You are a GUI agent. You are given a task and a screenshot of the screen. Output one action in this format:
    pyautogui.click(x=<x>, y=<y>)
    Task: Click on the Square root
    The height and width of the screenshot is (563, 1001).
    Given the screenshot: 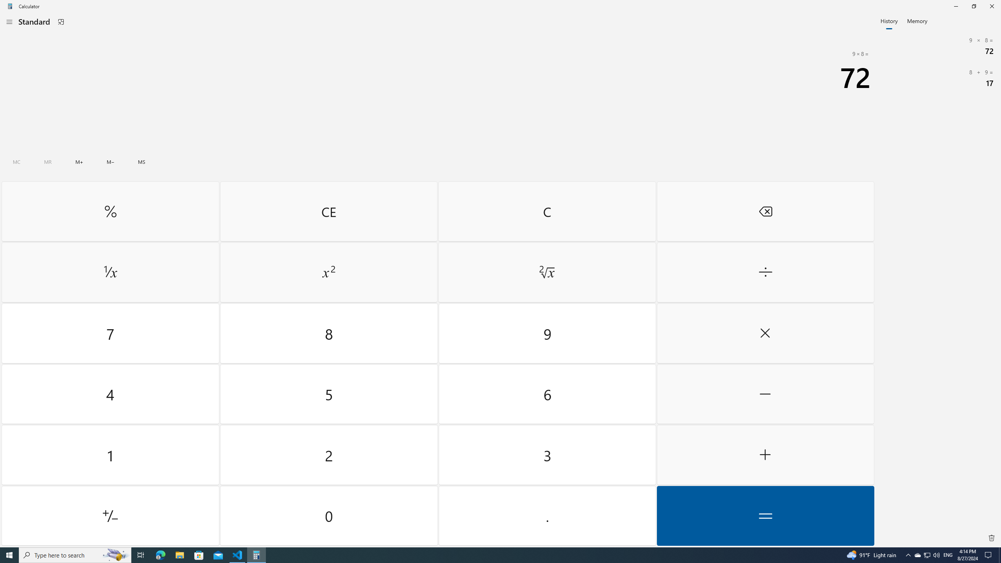 What is the action you would take?
    pyautogui.click(x=917, y=555)
    